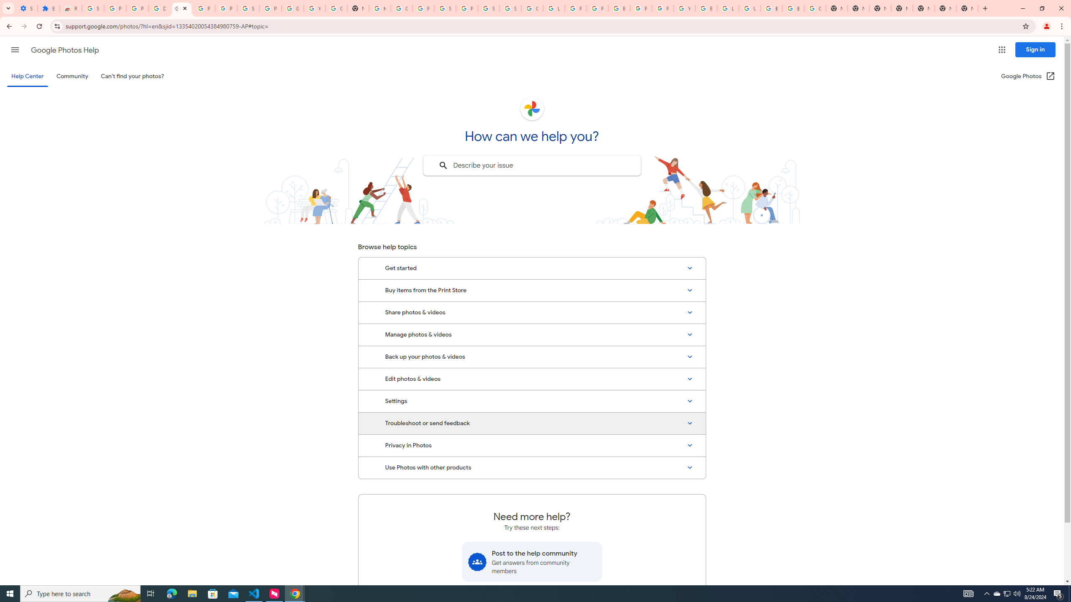  Describe the element at coordinates (314, 8) in the screenshot. I see `YouTube` at that location.